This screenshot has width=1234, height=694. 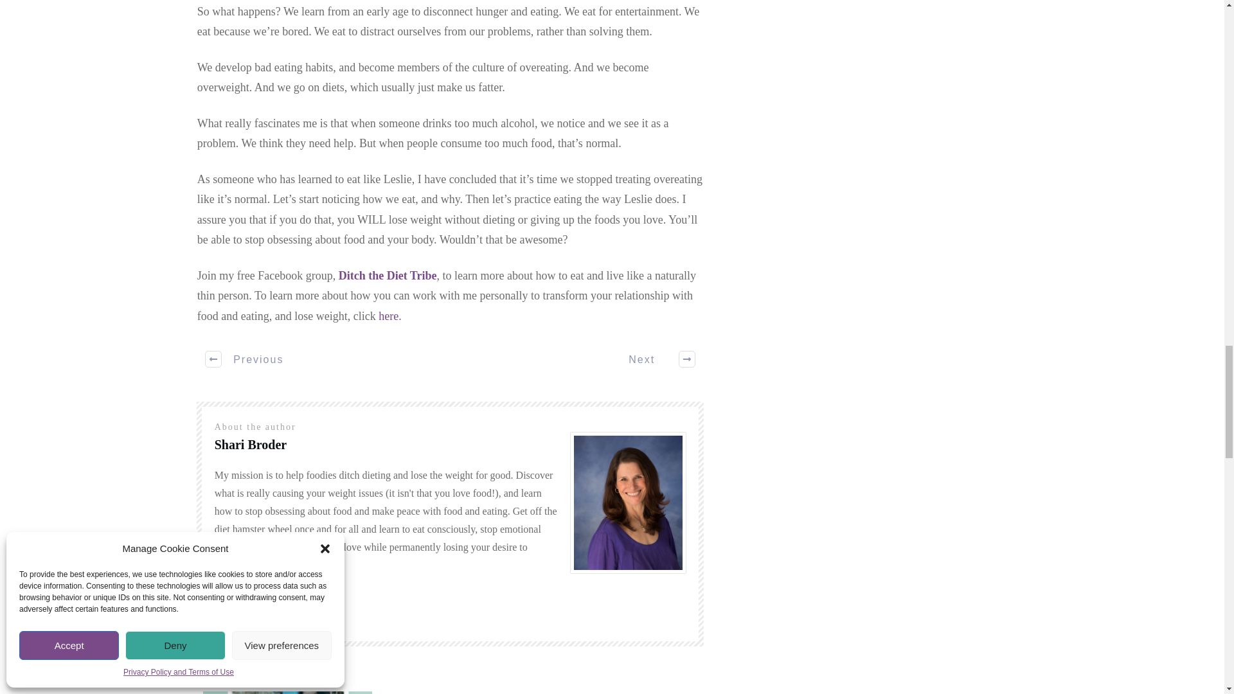 What do you see at coordinates (388, 316) in the screenshot?
I see `here` at bounding box center [388, 316].